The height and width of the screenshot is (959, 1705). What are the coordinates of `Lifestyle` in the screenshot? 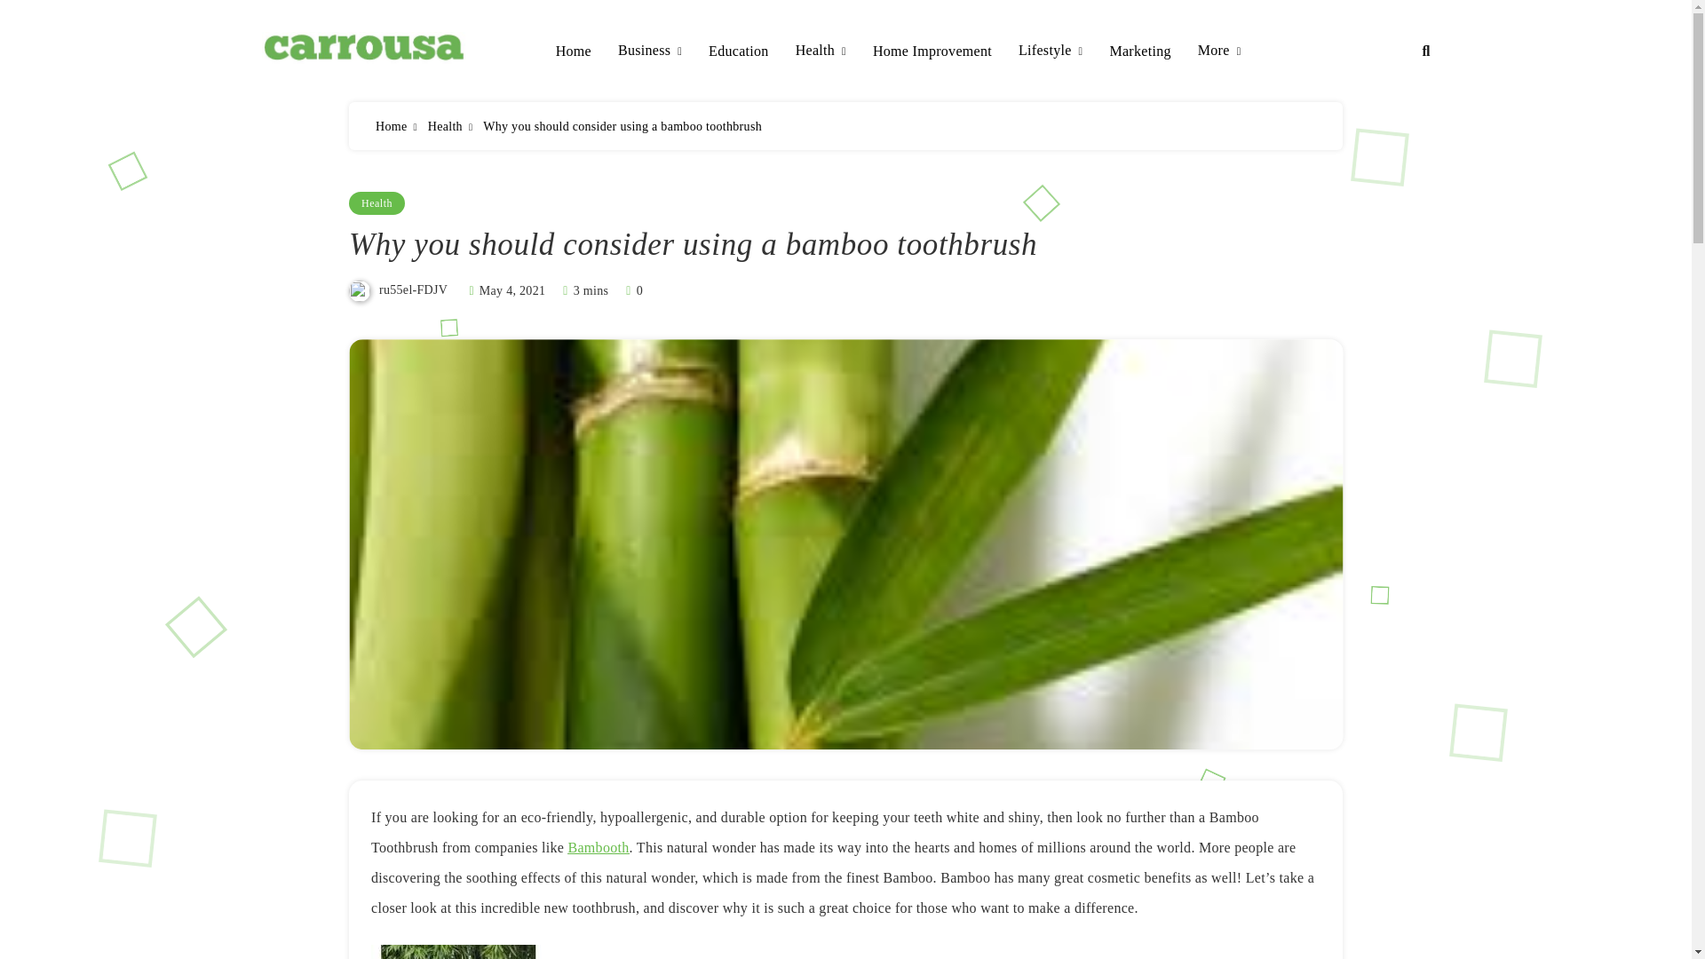 It's located at (1050, 52).